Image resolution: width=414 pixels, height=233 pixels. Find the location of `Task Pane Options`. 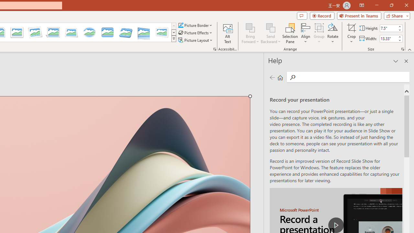

Task Pane Options is located at coordinates (396, 61).